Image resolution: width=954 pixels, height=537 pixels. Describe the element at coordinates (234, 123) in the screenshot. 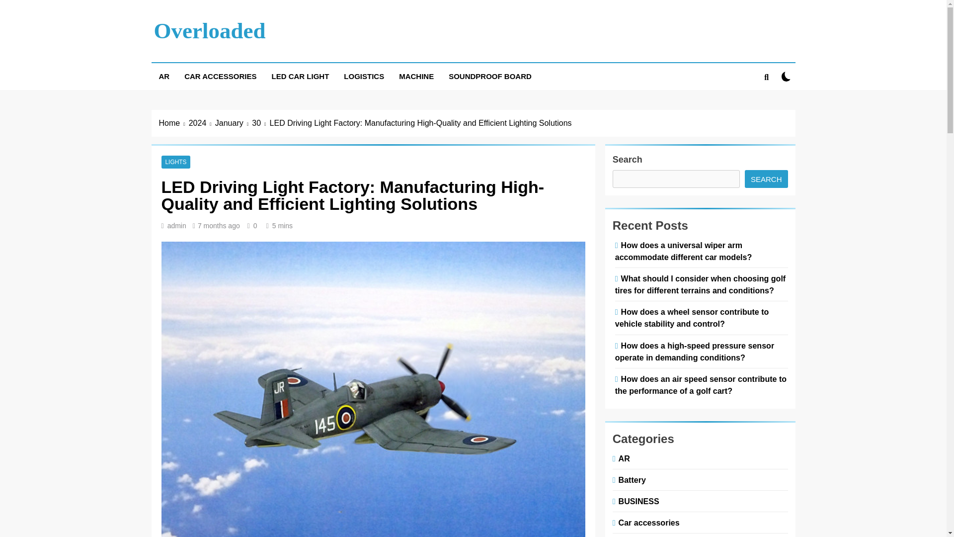

I see `January` at that location.